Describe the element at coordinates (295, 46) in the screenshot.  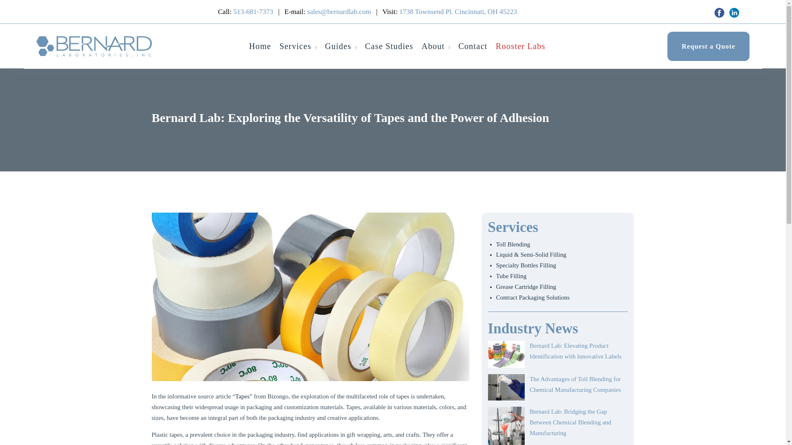
I see `Services` at that location.